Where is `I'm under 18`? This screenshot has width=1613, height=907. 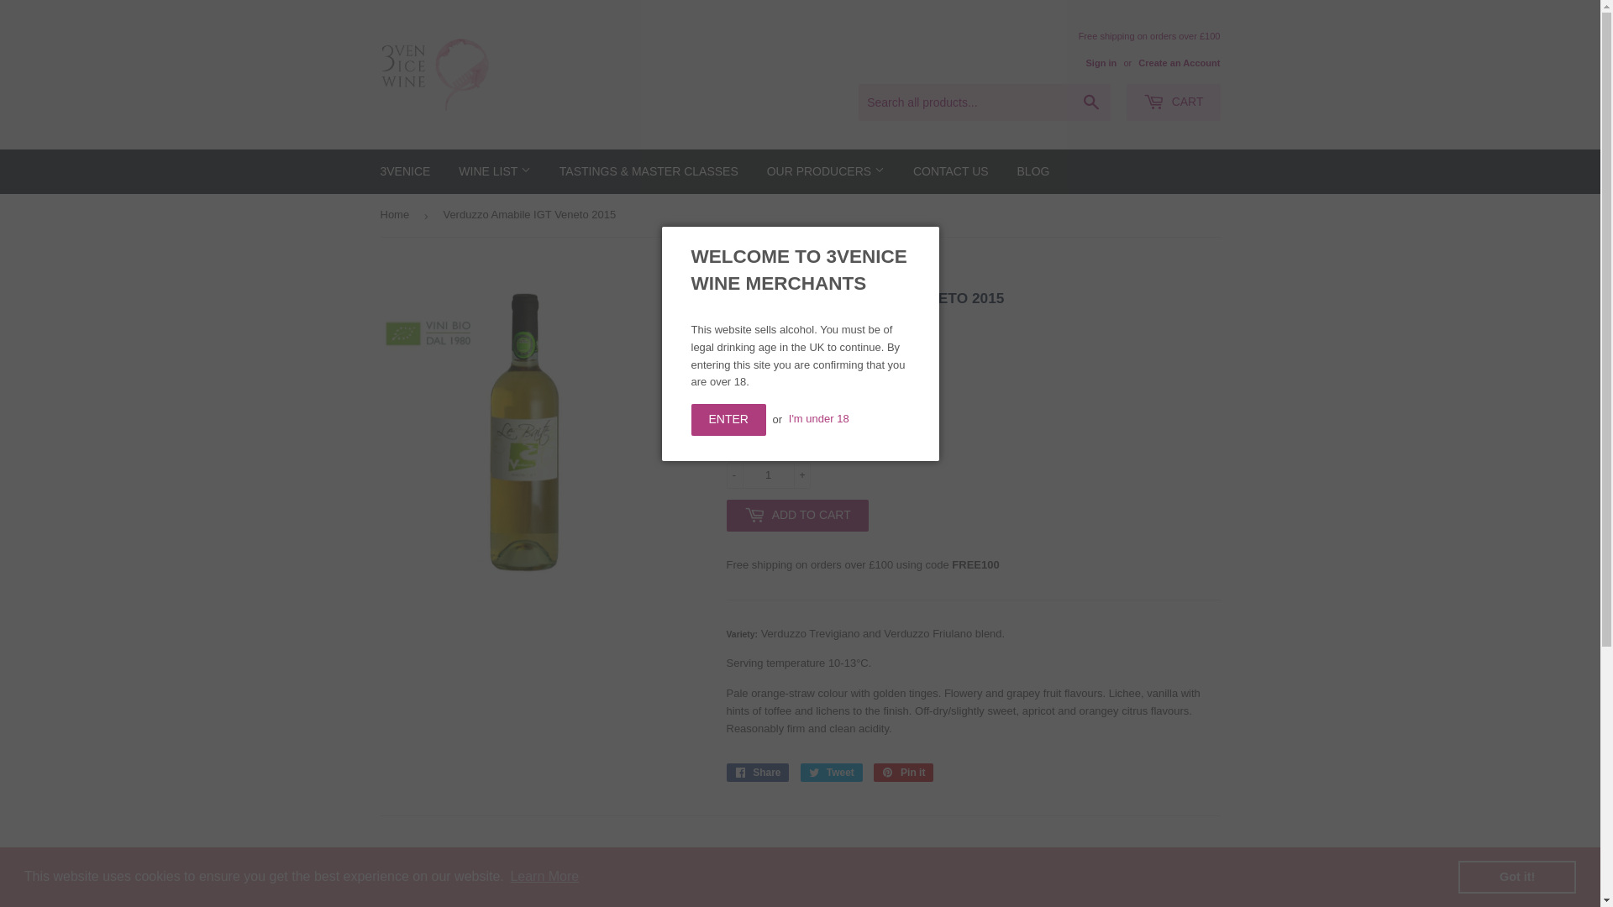
I'm under 18 is located at coordinates (819, 420).